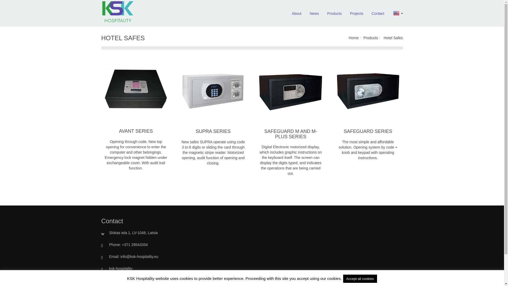 This screenshot has height=286, width=508. I want to click on Contact, so click(378, 14).